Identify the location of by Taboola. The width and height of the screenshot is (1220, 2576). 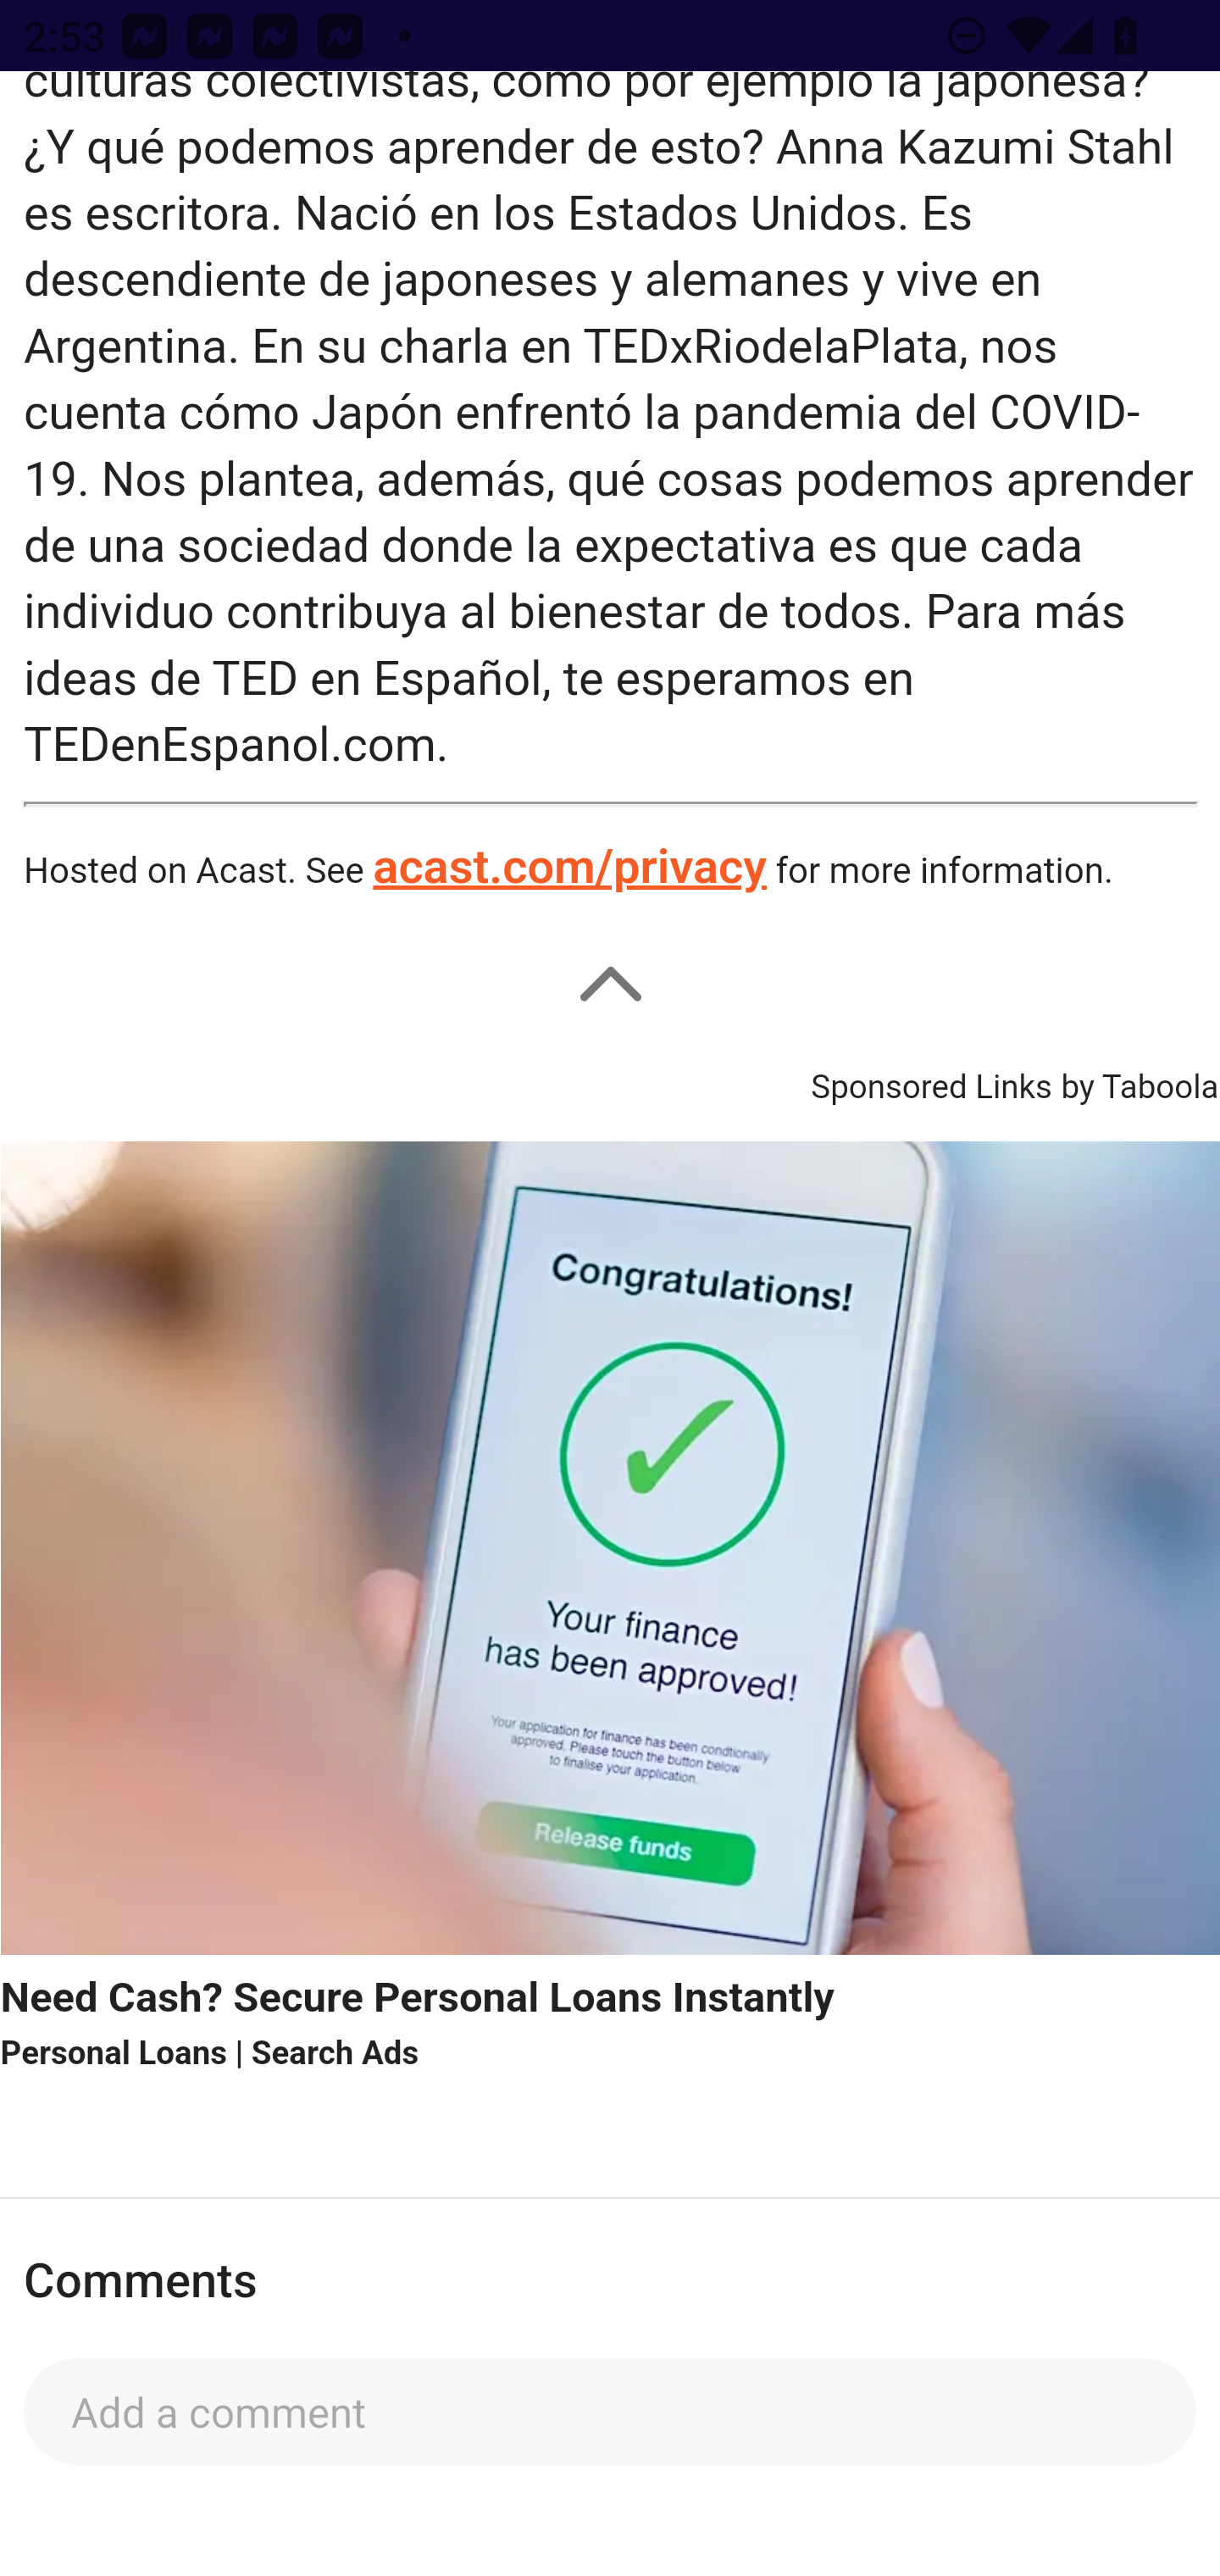
(1139, 1083).